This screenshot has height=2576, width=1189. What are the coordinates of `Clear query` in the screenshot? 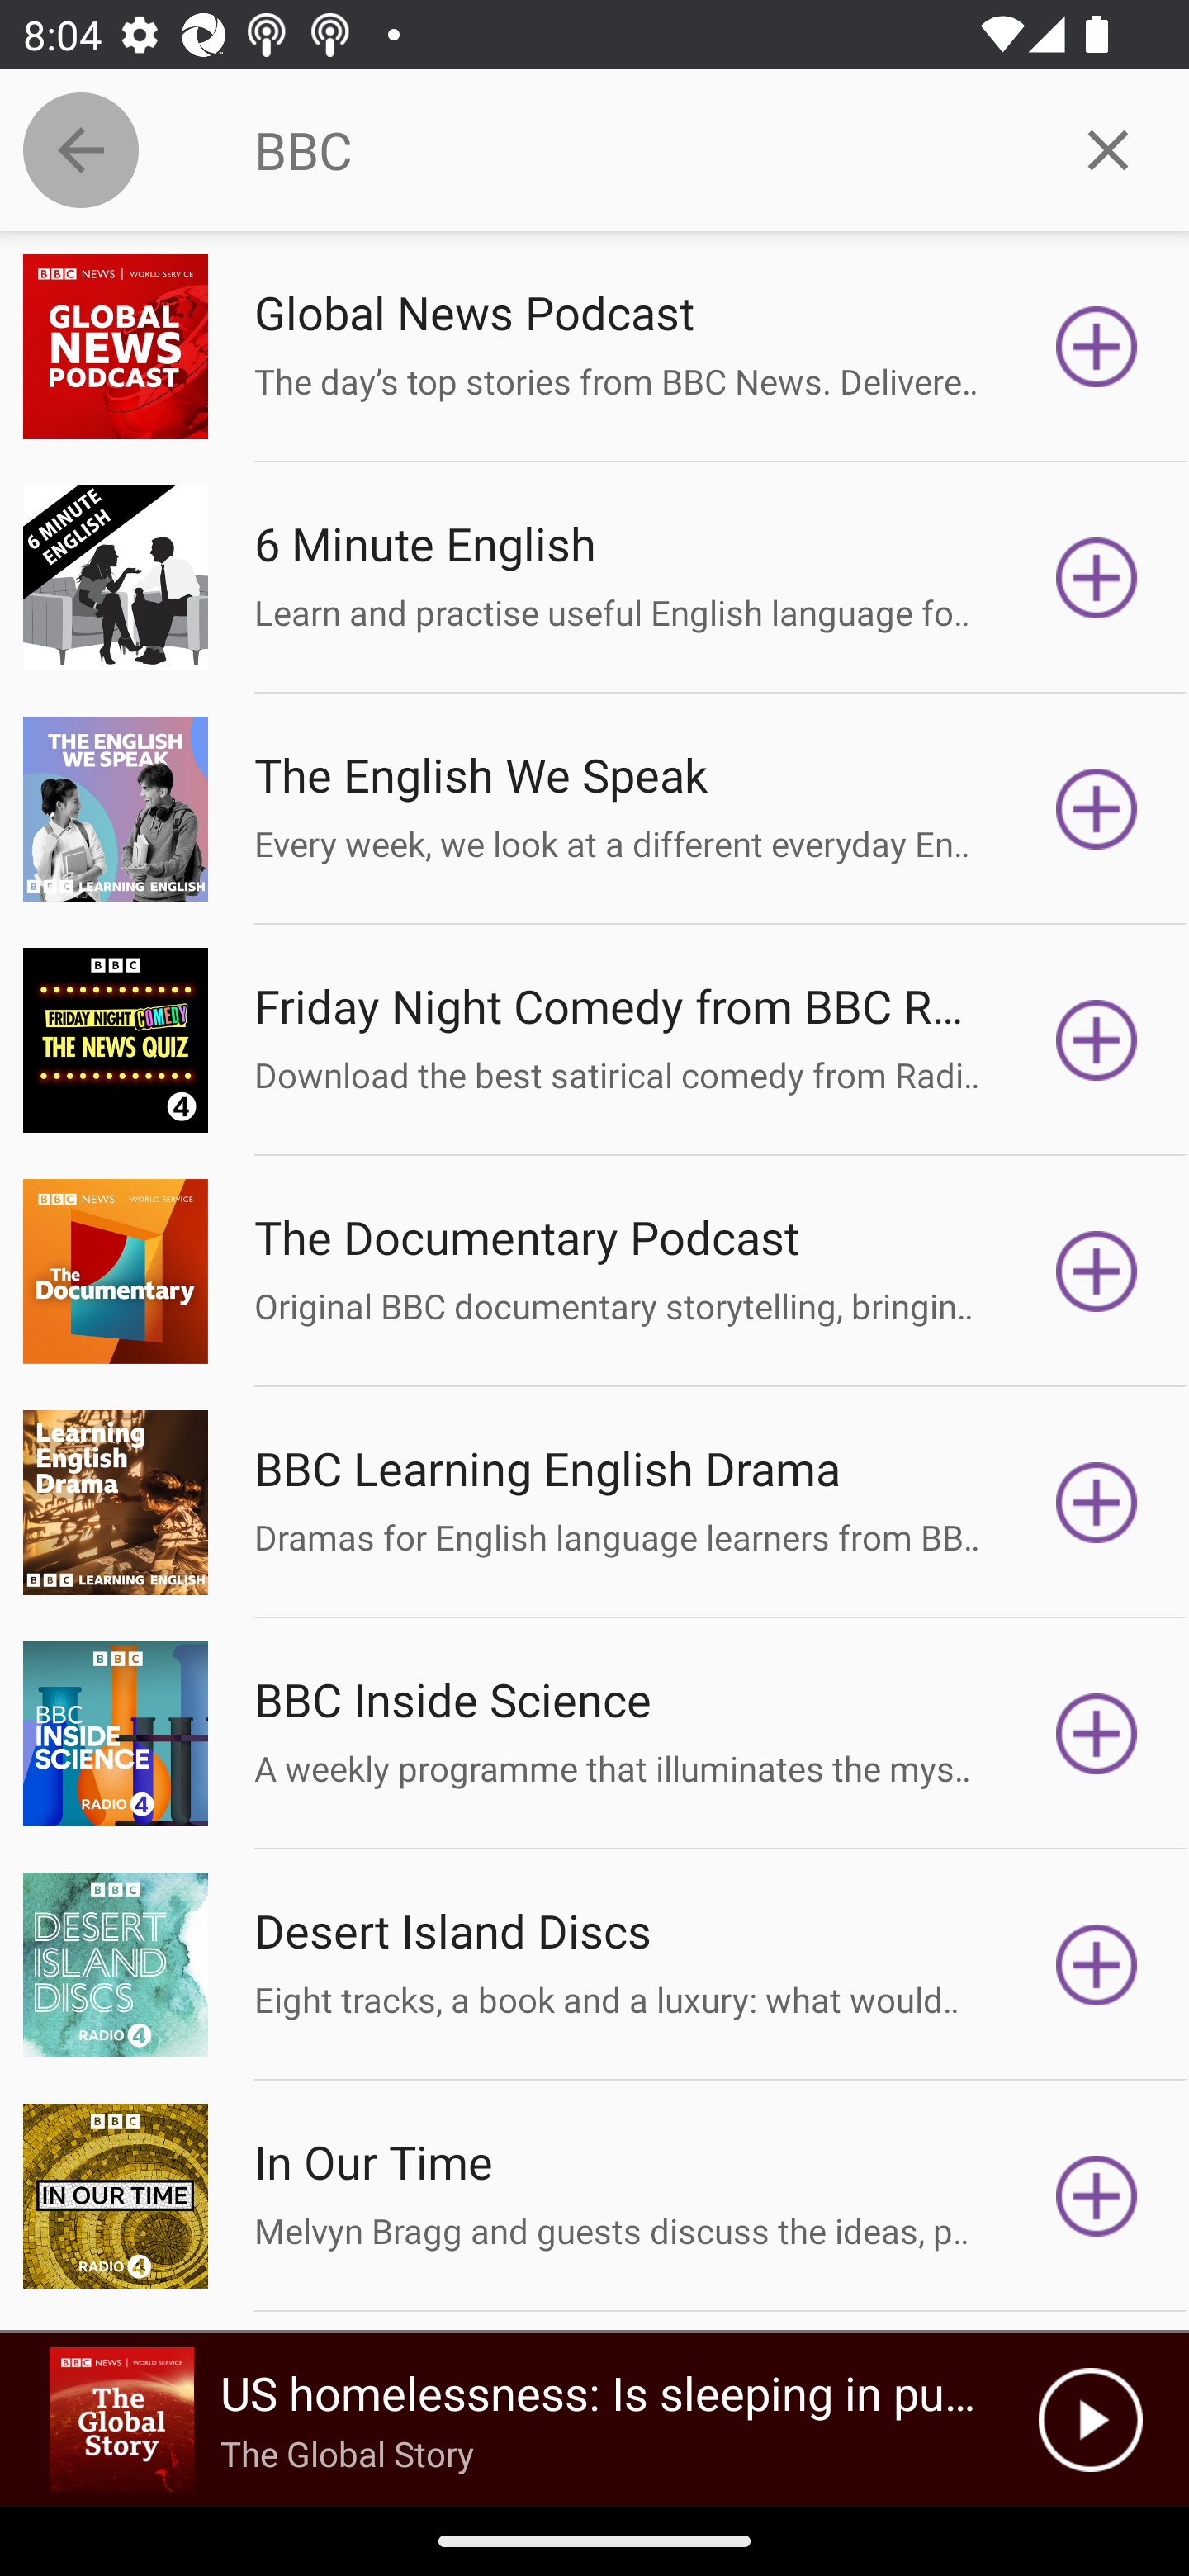 It's located at (1108, 149).